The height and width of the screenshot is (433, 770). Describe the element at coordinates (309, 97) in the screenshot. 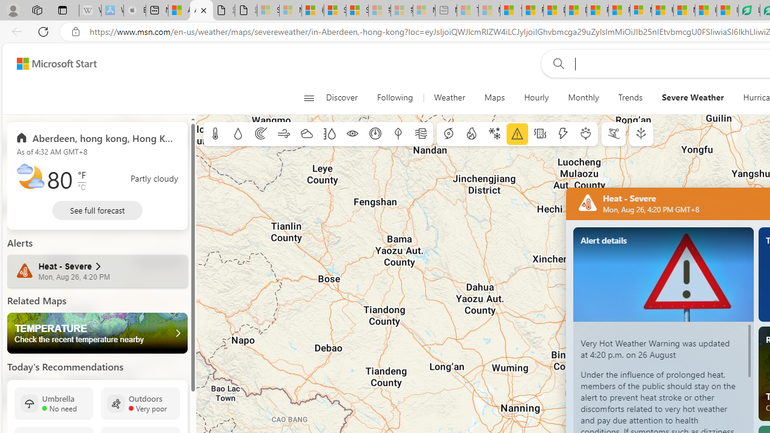

I see `Class: button-glyph` at that location.